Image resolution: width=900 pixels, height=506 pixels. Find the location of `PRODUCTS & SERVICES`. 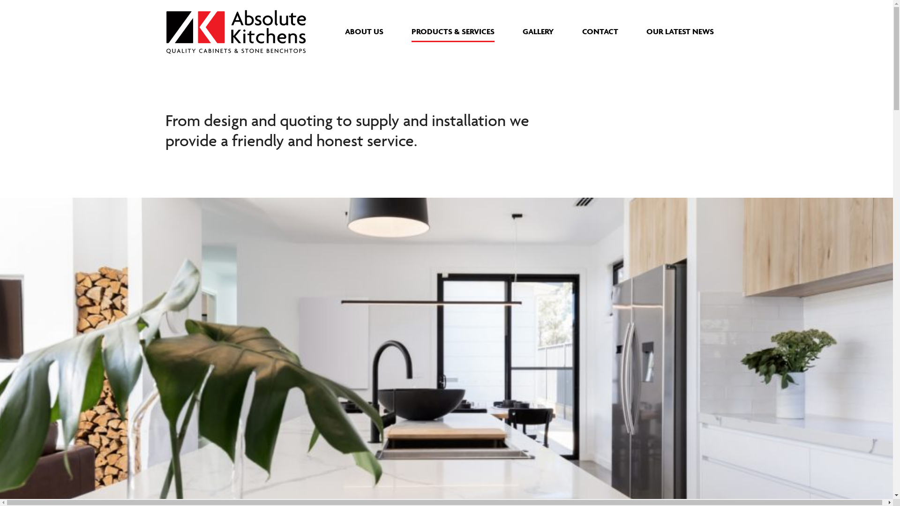

PRODUCTS & SERVICES is located at coordinates (453, 31).